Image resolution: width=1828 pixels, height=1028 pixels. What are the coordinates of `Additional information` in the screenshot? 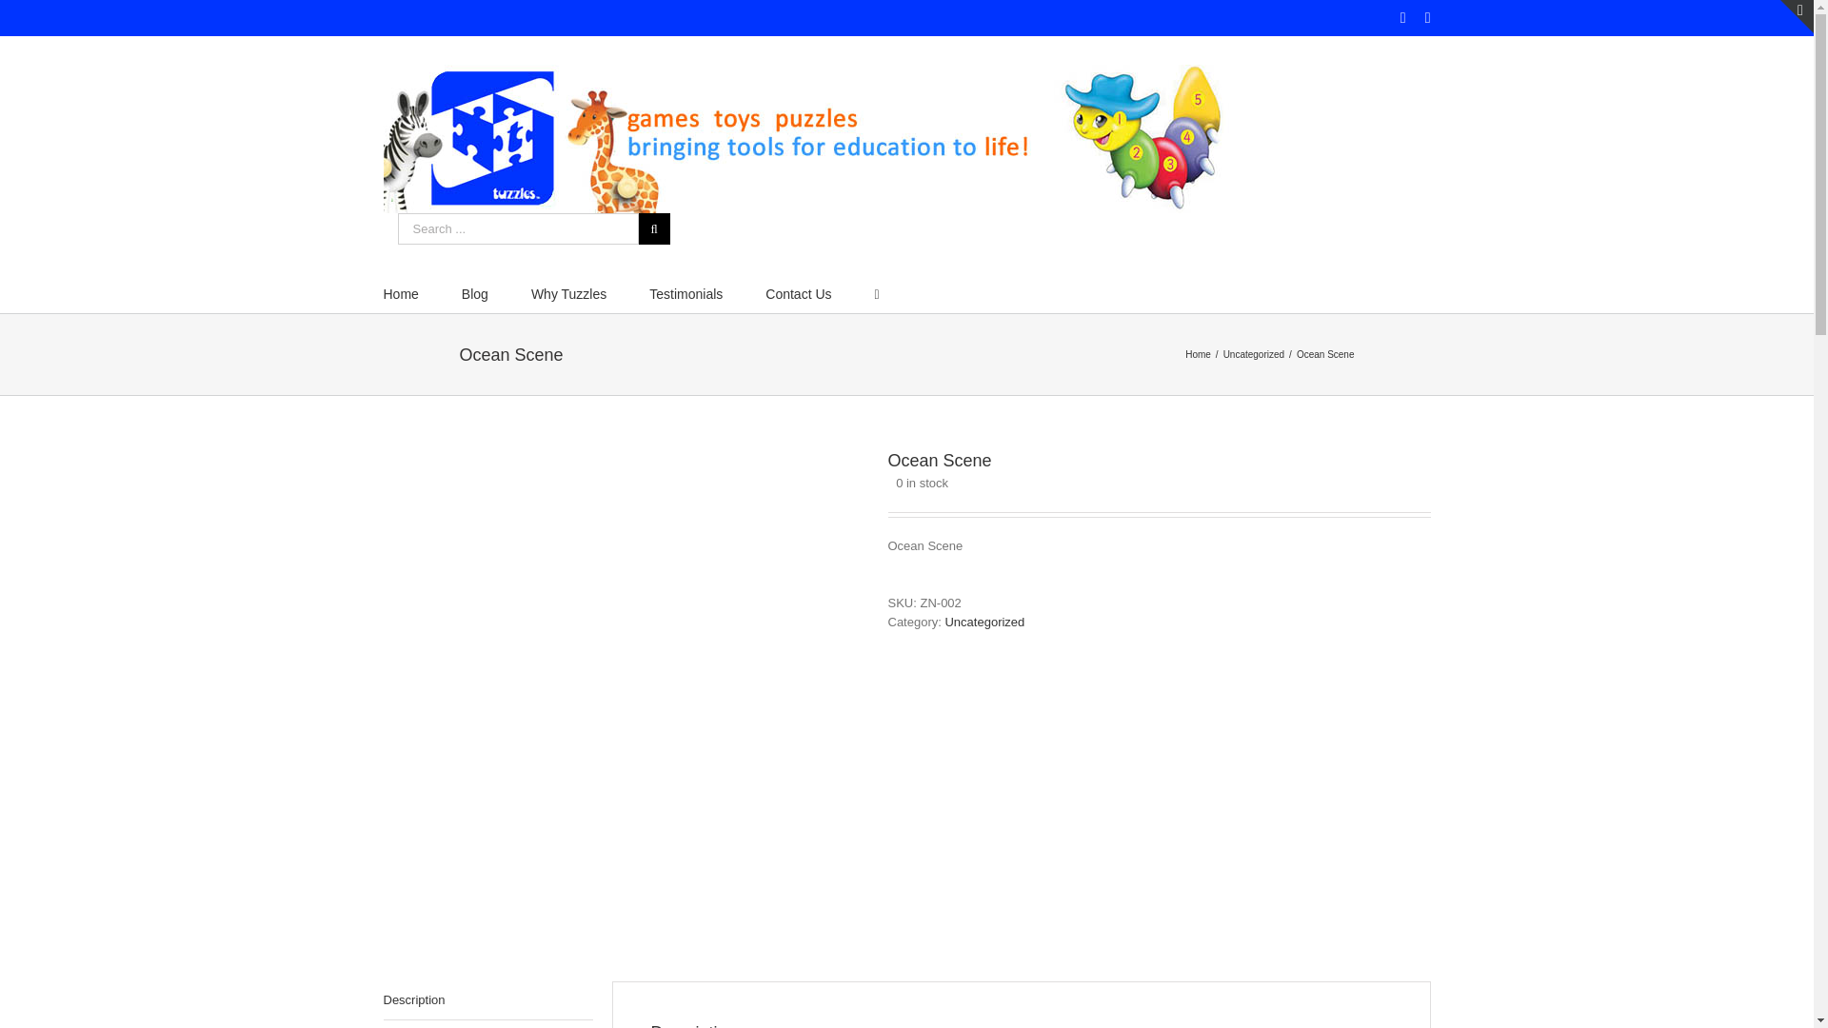 It's located at (487, 1024).